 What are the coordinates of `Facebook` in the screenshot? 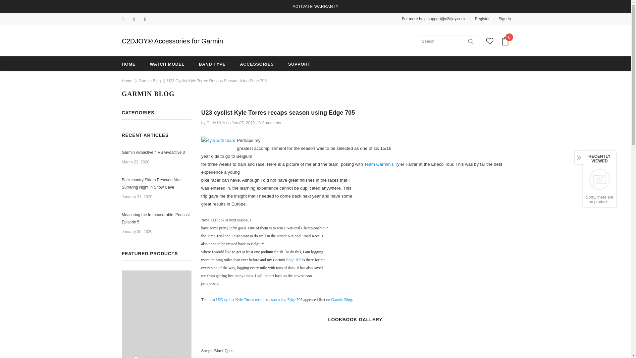 It's located at (126, 20).